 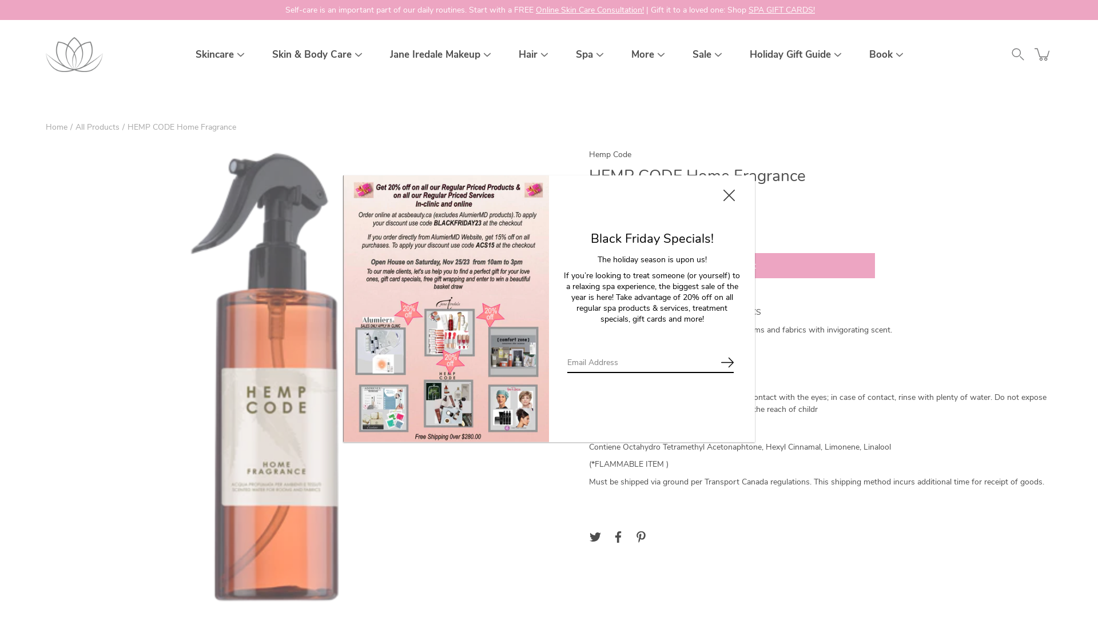 I want to click on Spa, so click(x=584, y=55).